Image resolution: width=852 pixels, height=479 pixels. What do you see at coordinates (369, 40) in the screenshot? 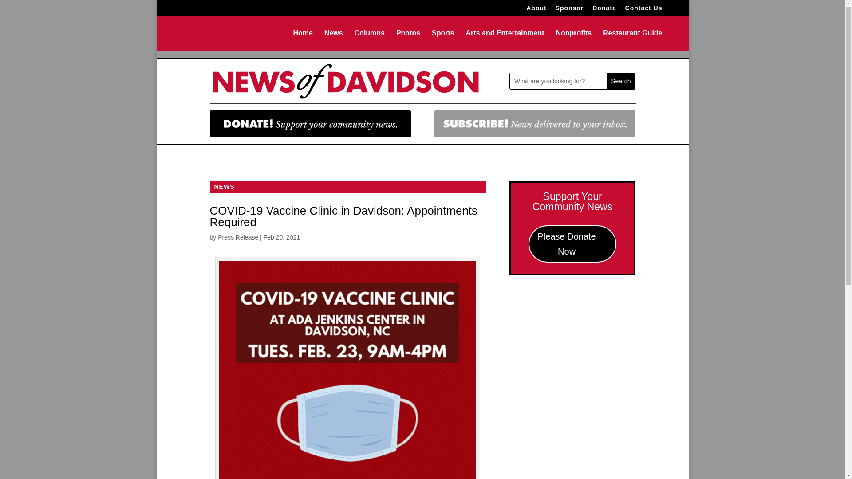
I see `Columns` at bounding box center [369, 40].